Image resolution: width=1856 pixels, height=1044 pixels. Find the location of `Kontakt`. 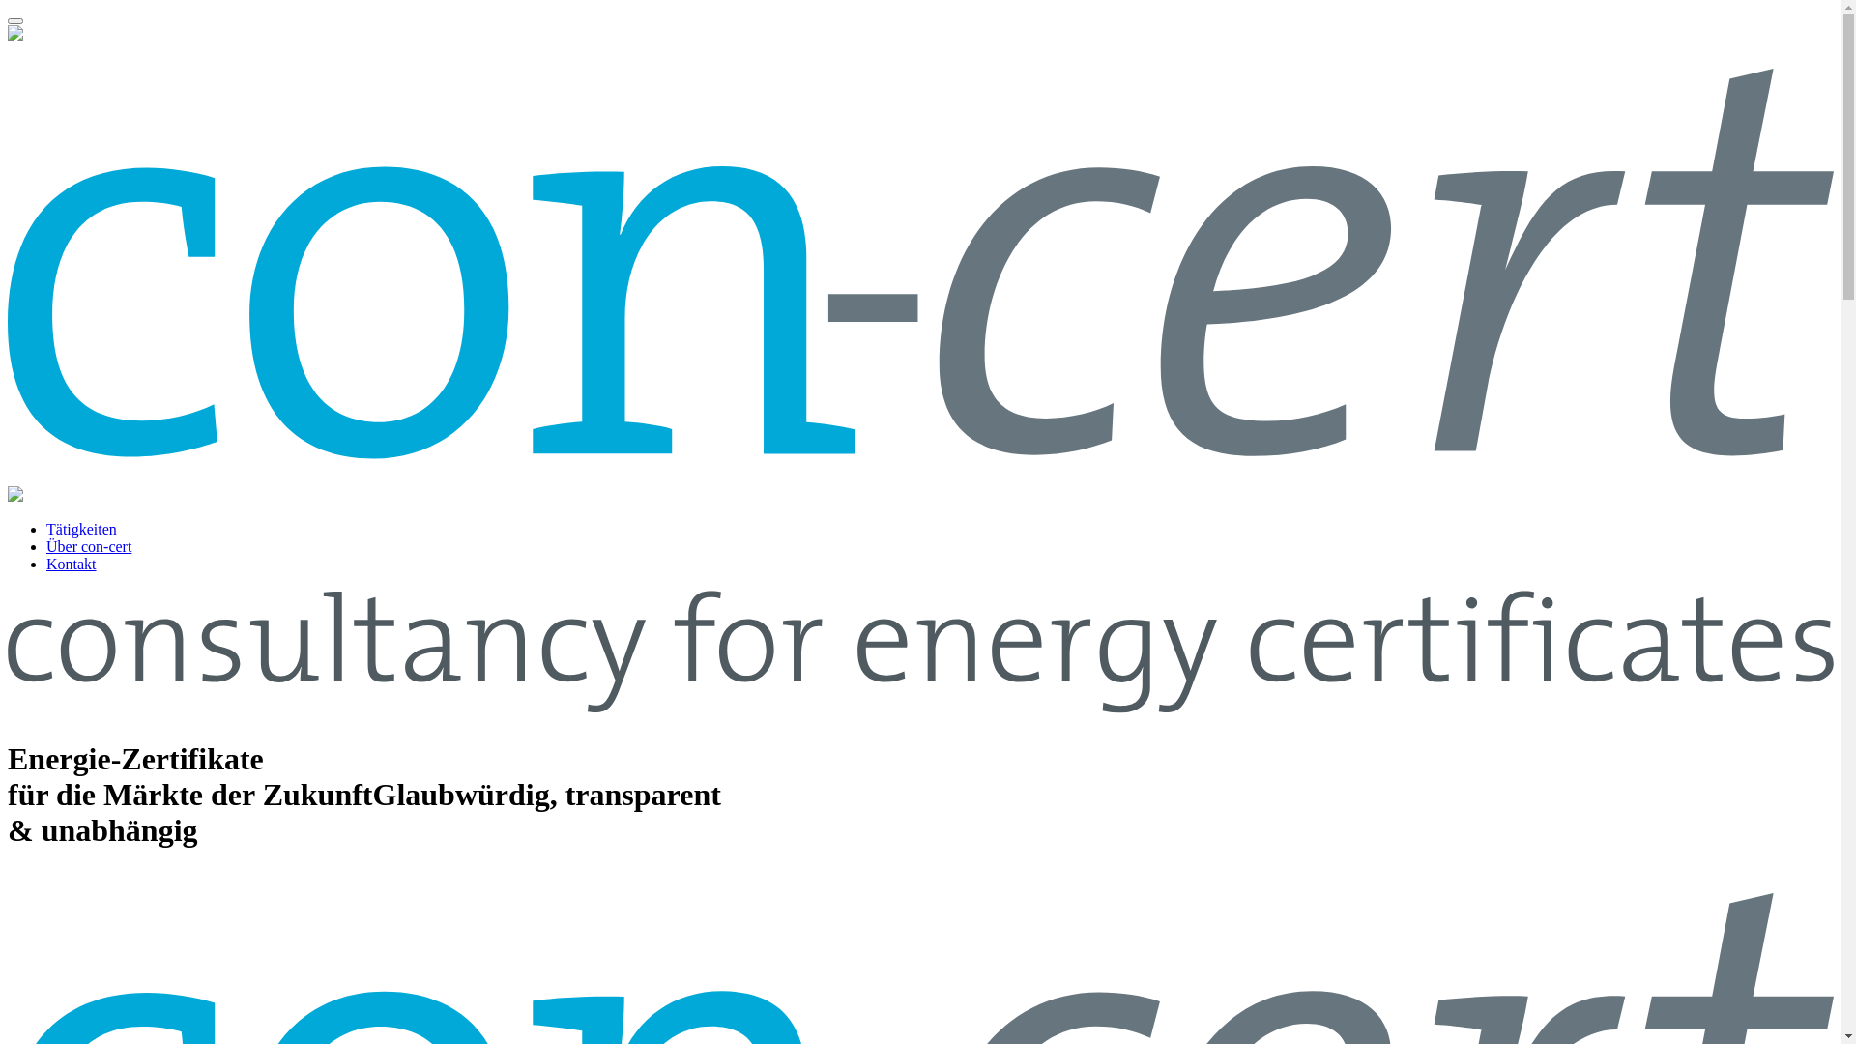

Kontakt is located at coordinates (72, 565).